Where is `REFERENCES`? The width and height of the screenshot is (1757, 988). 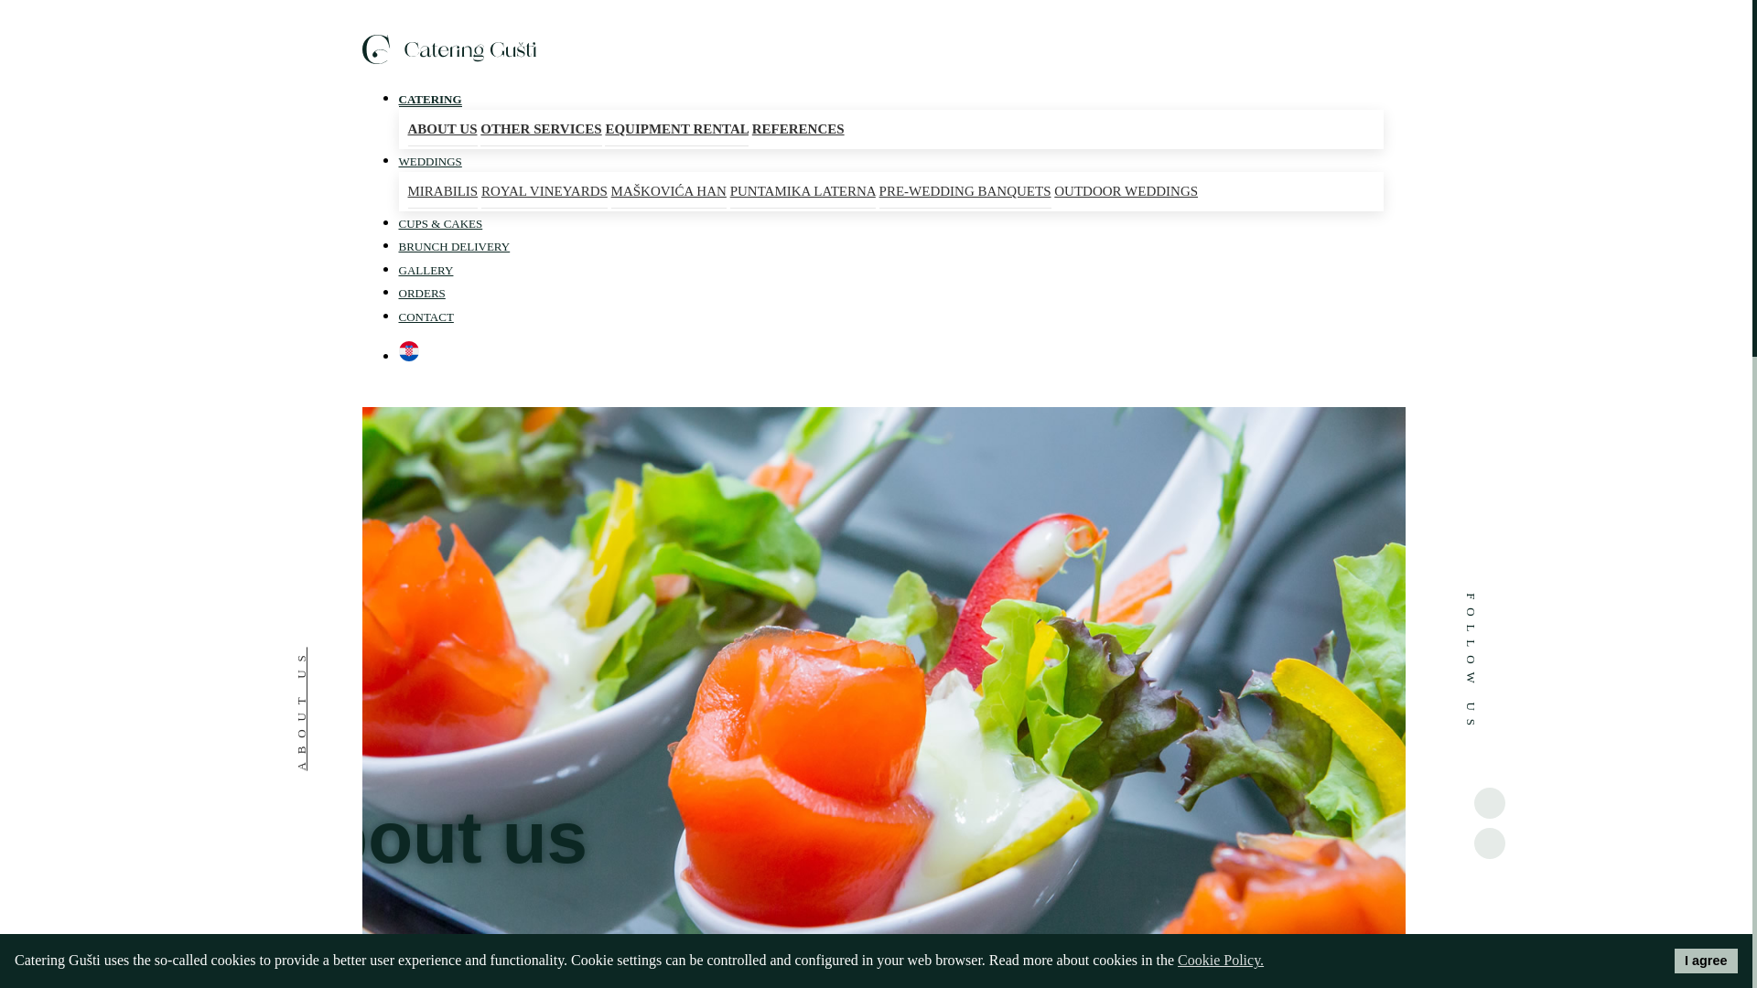
REFERENCES is located at coordinates (798, 128).